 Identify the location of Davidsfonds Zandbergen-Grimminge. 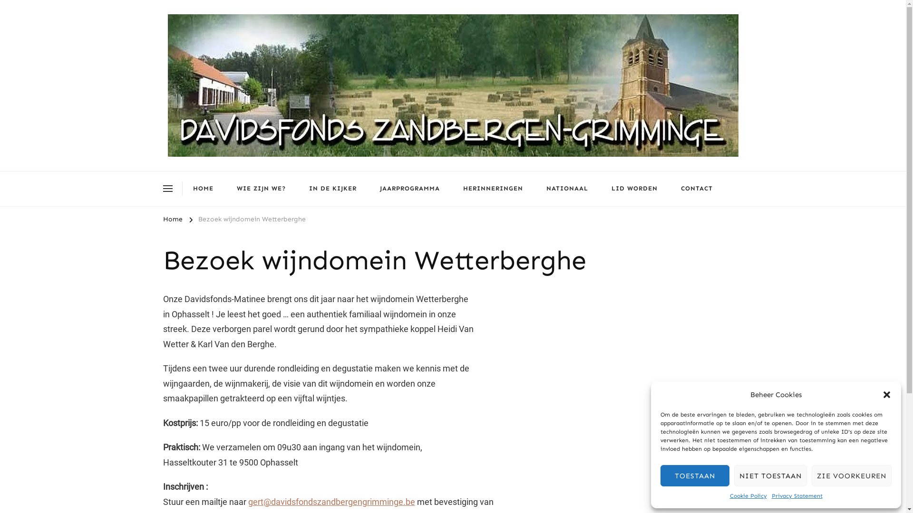
(312, 167).